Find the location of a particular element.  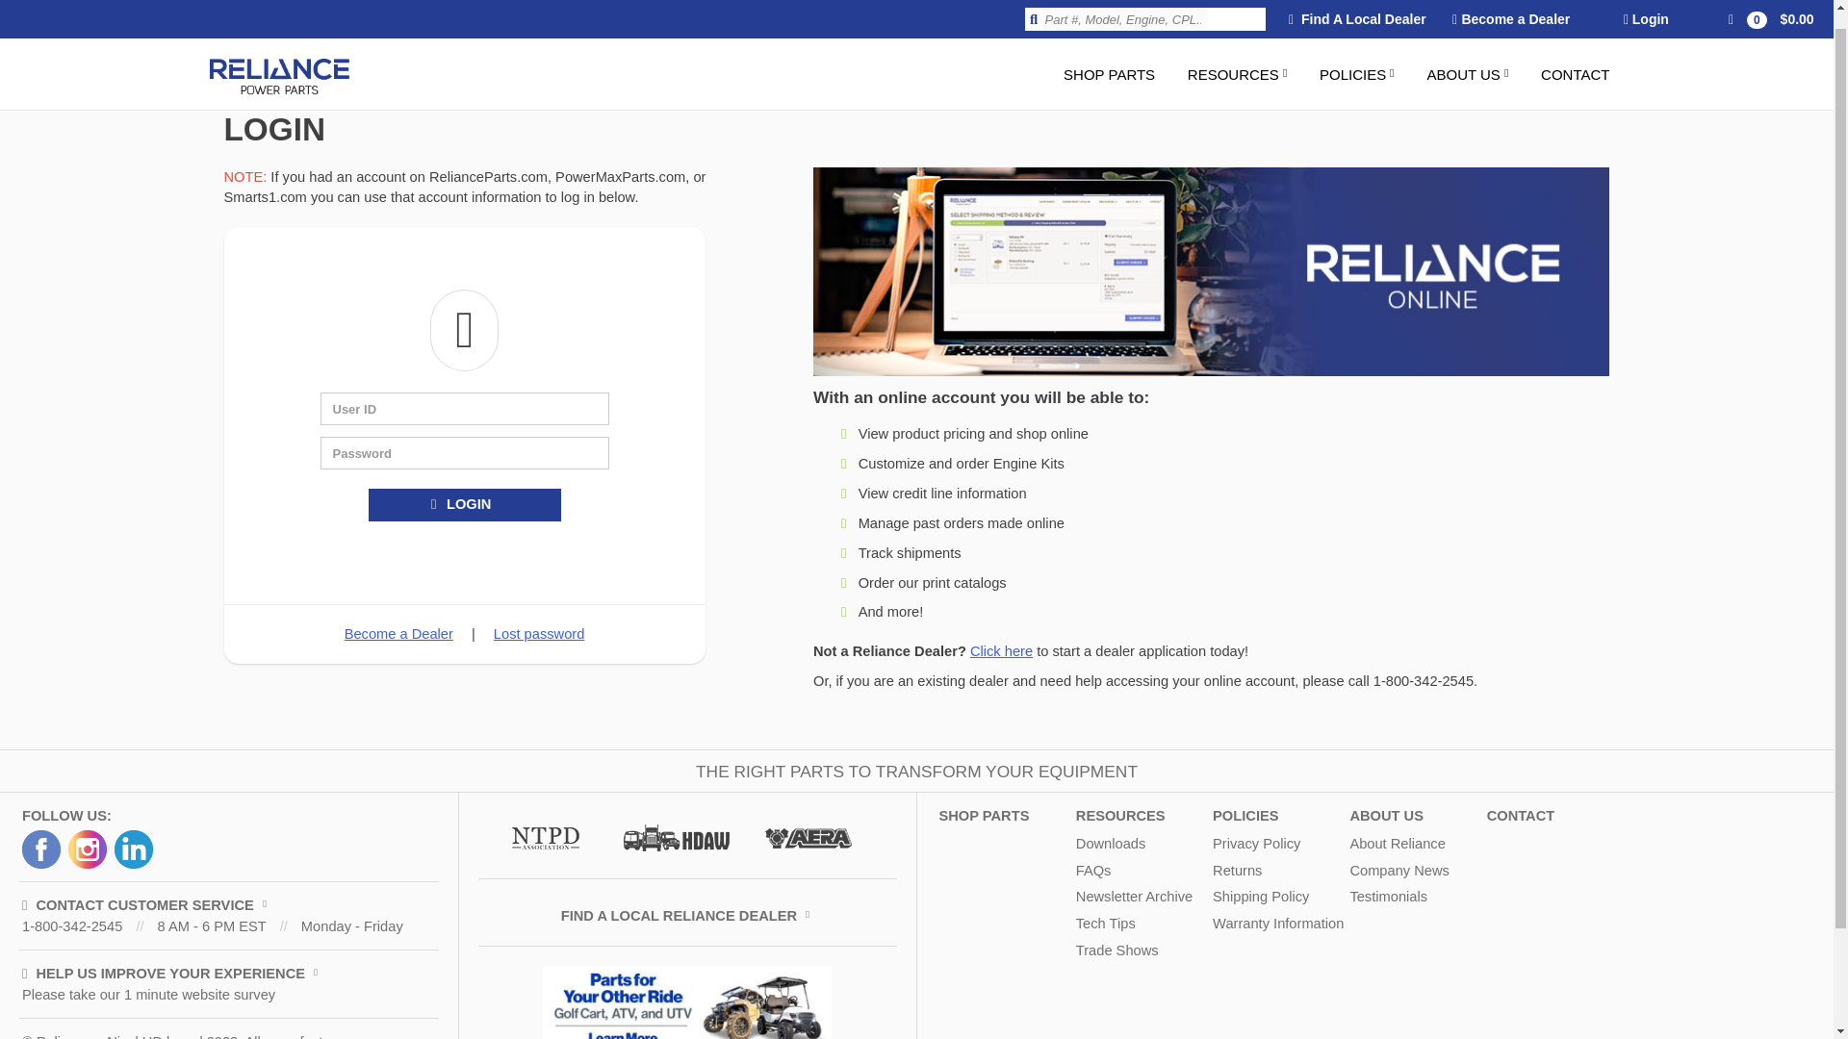

Follow Us On LinkedIn is located at coordinates (134, 849).